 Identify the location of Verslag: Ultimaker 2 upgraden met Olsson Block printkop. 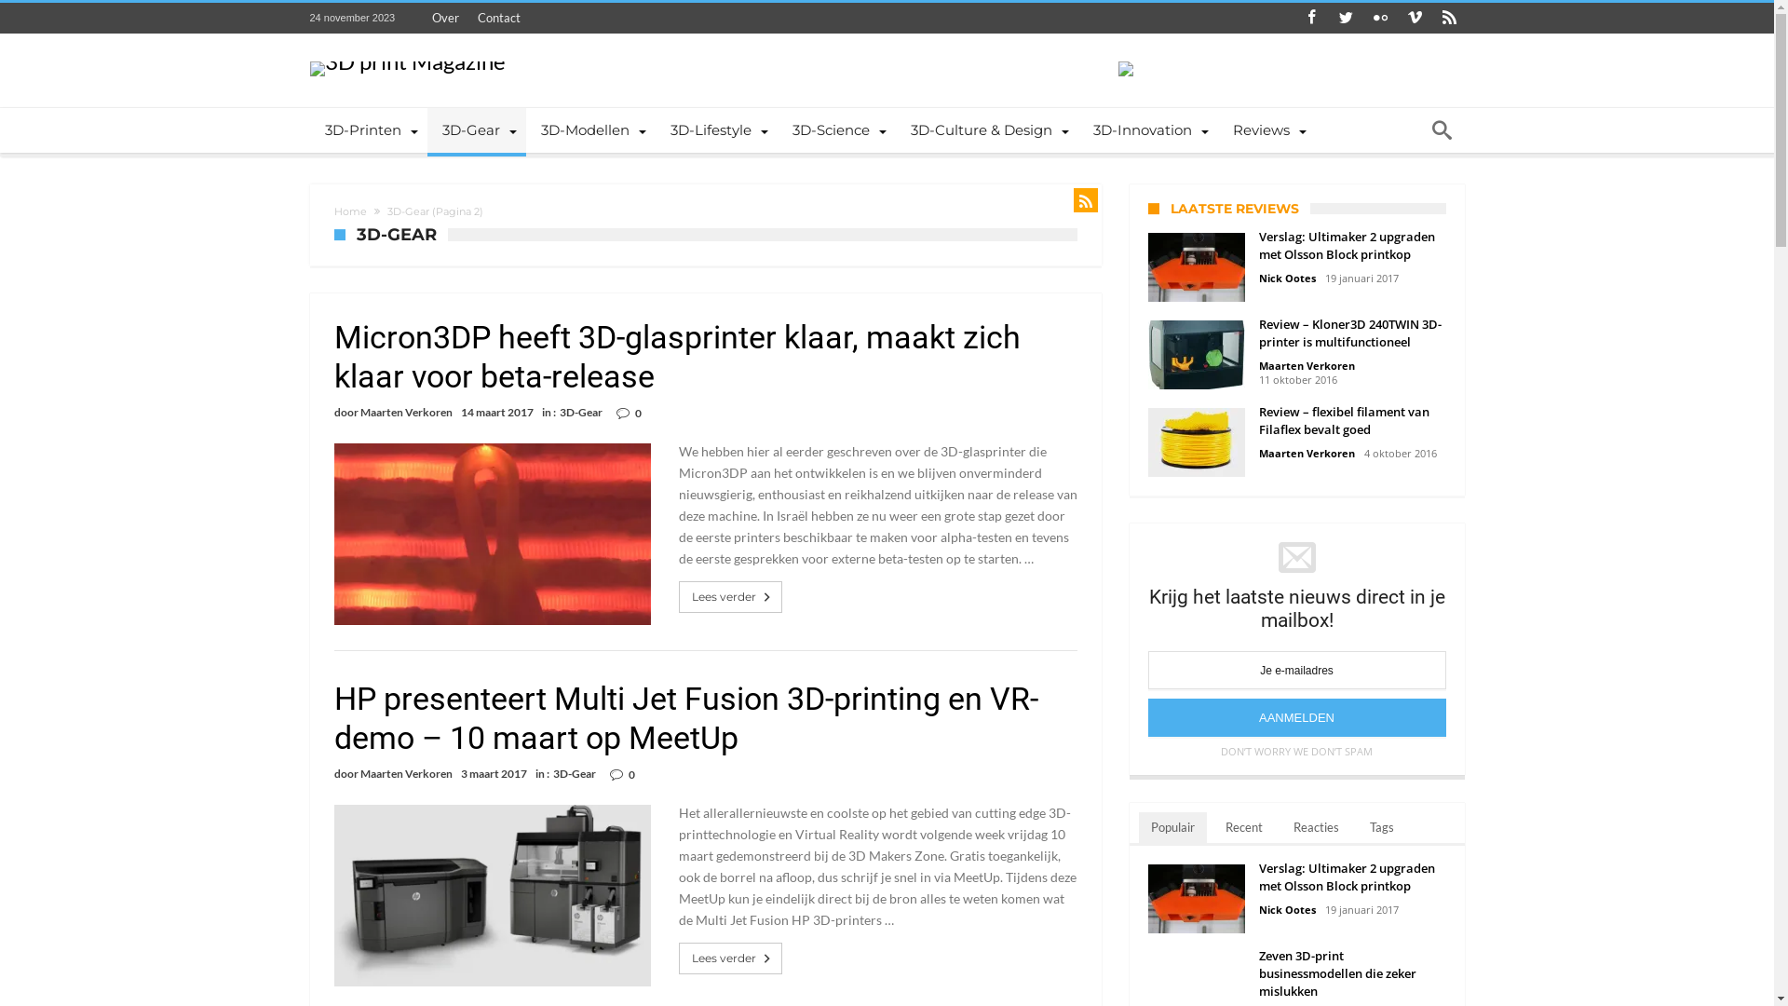
(1352, 886).